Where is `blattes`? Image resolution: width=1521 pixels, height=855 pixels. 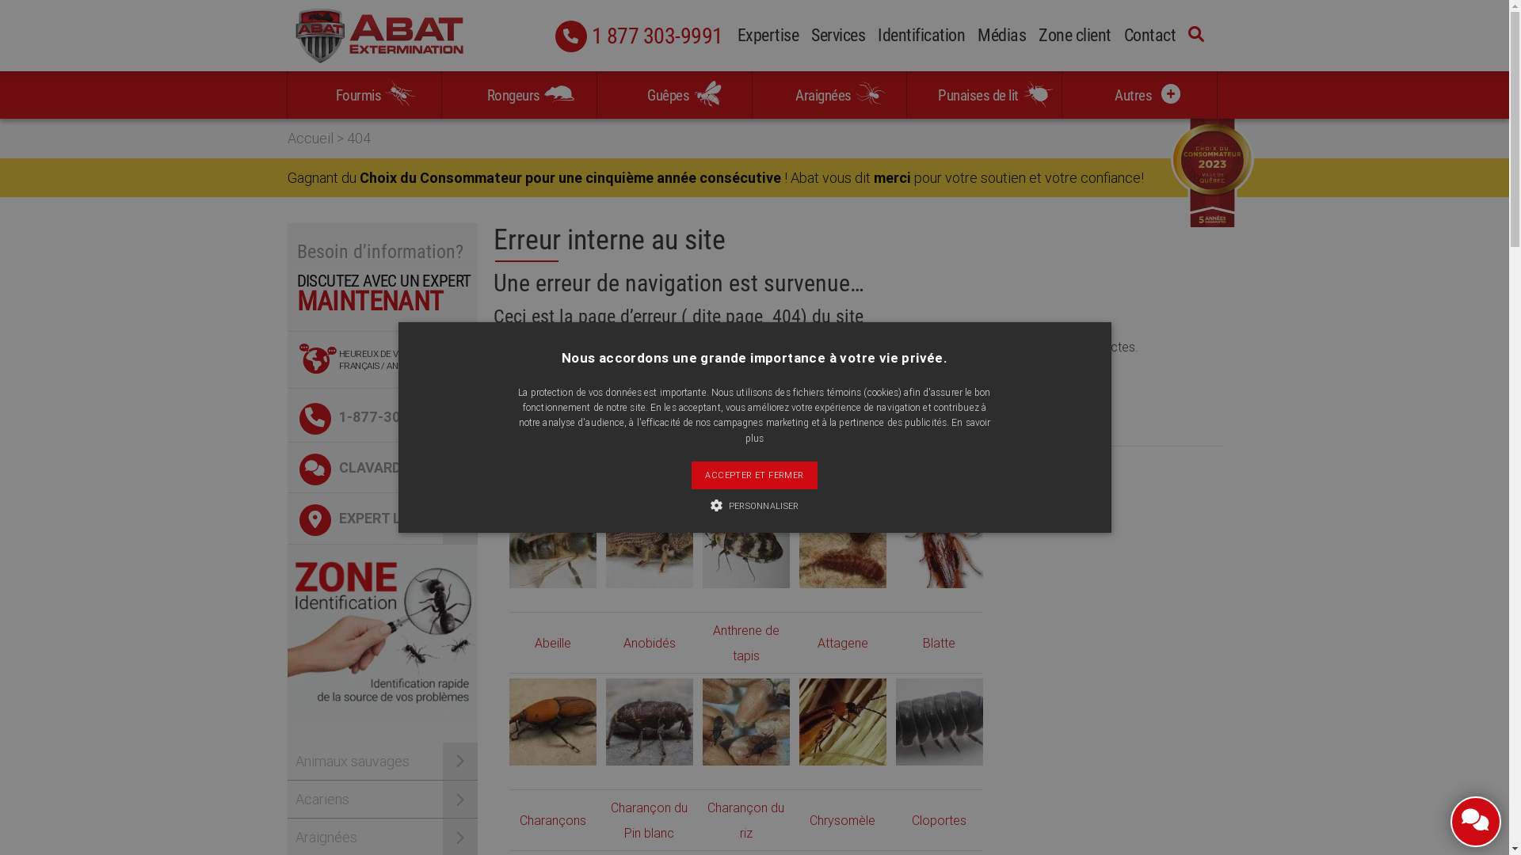 blattes is located at coordinates (939, 545).